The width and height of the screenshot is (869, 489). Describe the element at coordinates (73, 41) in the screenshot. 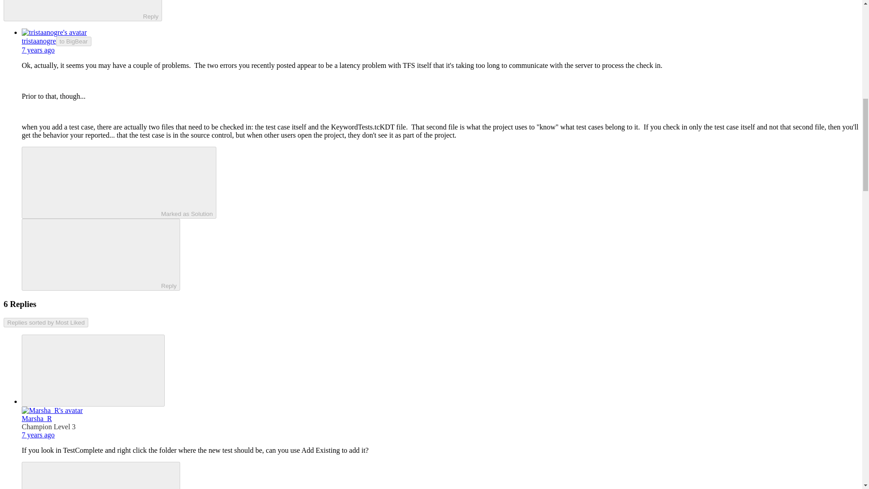

I see `to BigBear` at that location.